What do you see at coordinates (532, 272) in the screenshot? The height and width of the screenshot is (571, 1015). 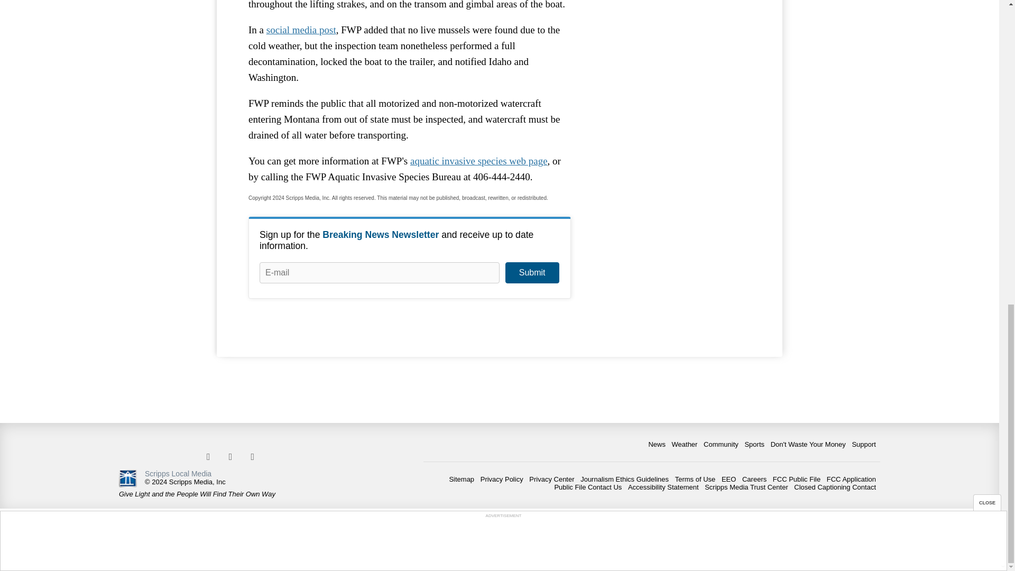 I see `Submit` at bounding box center [532, 272].